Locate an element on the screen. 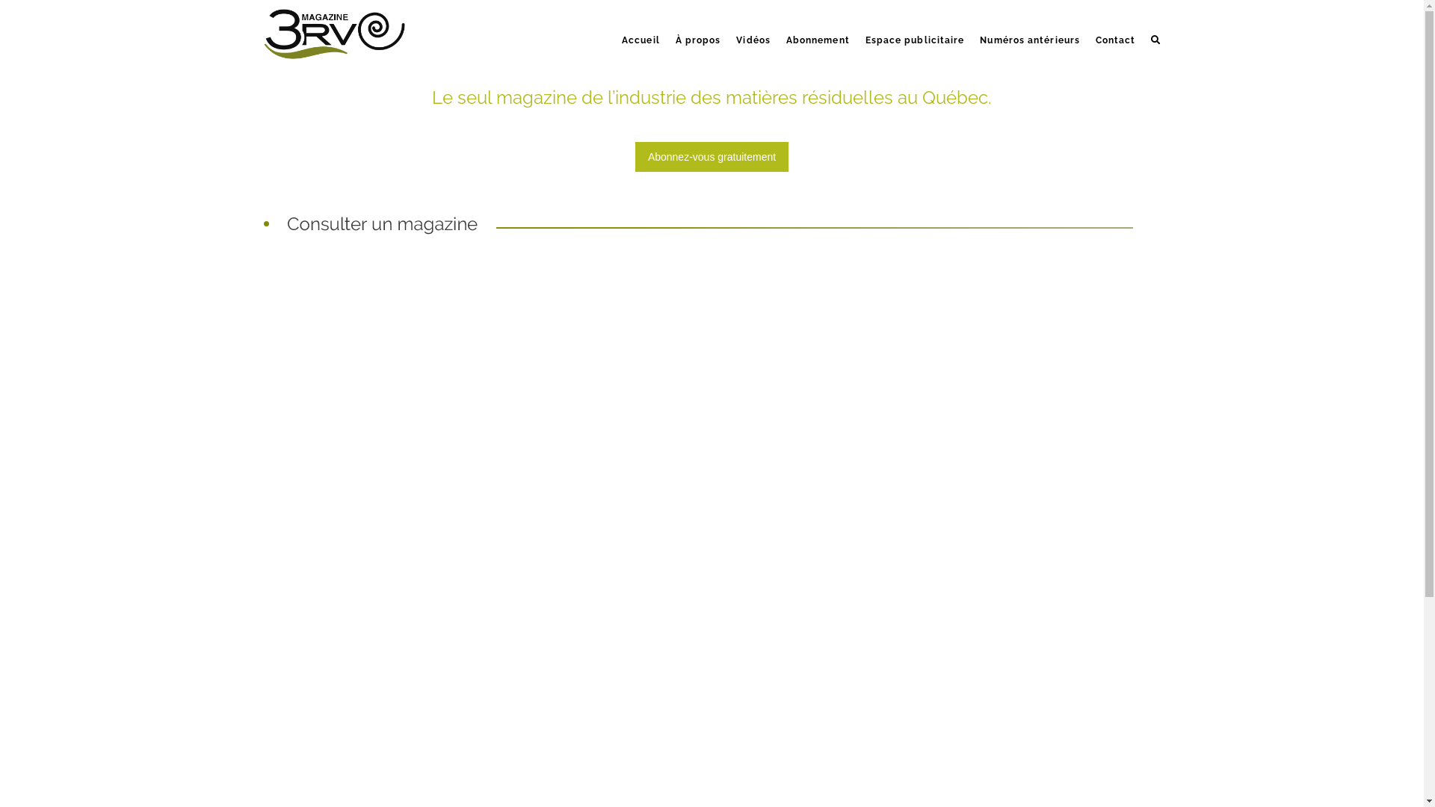  Espace publicitaire is located at coordinates (915, 26).